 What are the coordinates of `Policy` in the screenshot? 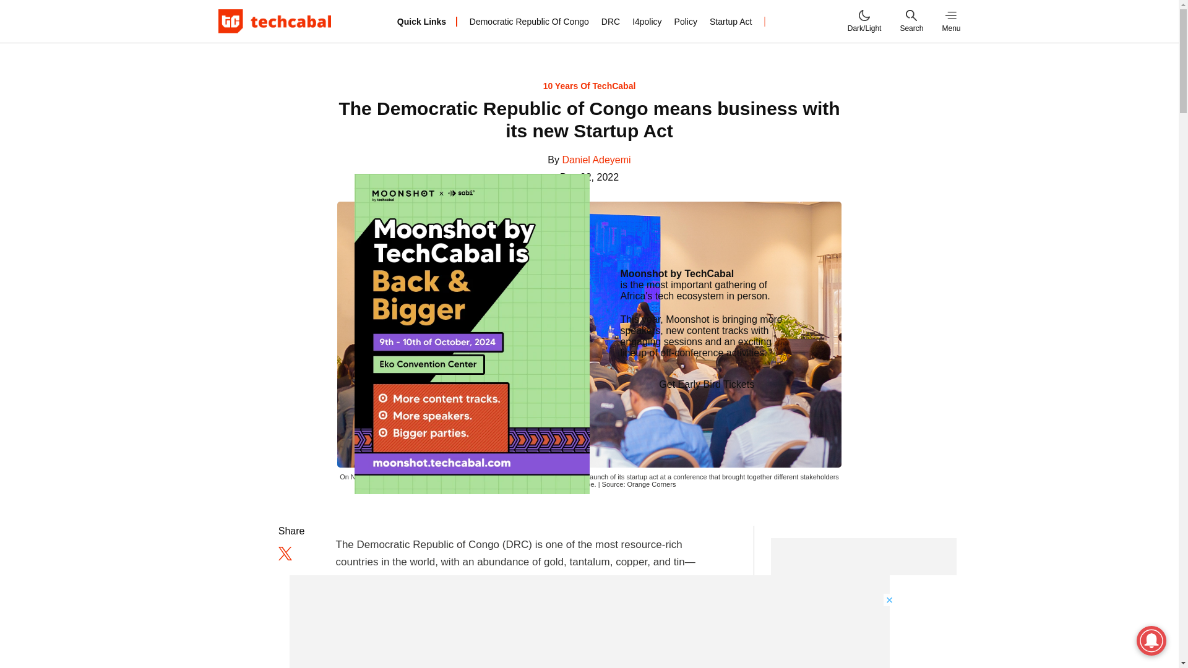 It's located at (686, 21).